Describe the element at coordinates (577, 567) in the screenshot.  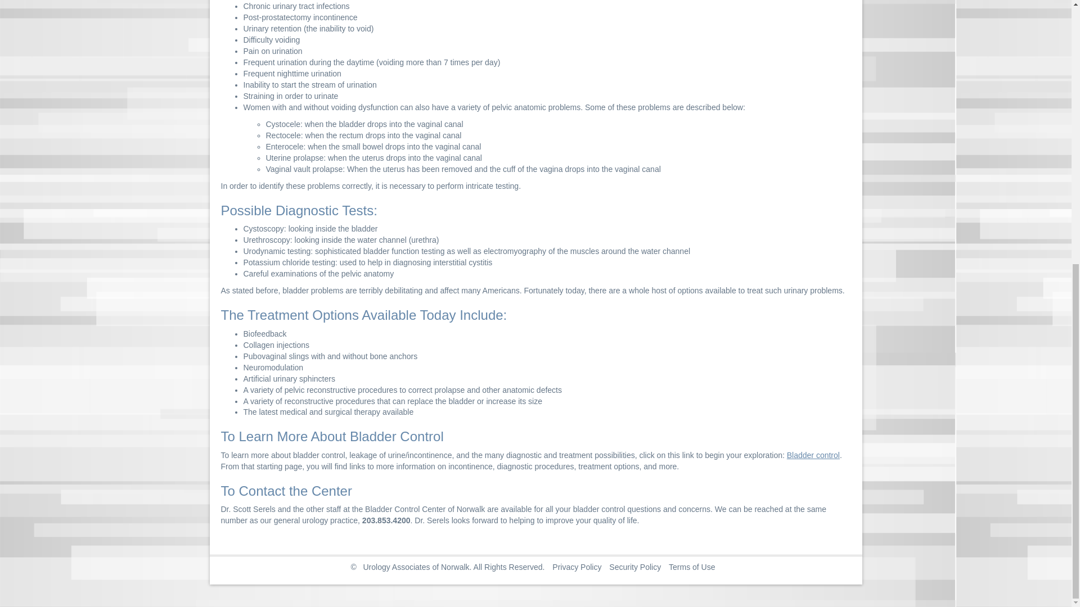
I see `Privacy Policy` at that location.